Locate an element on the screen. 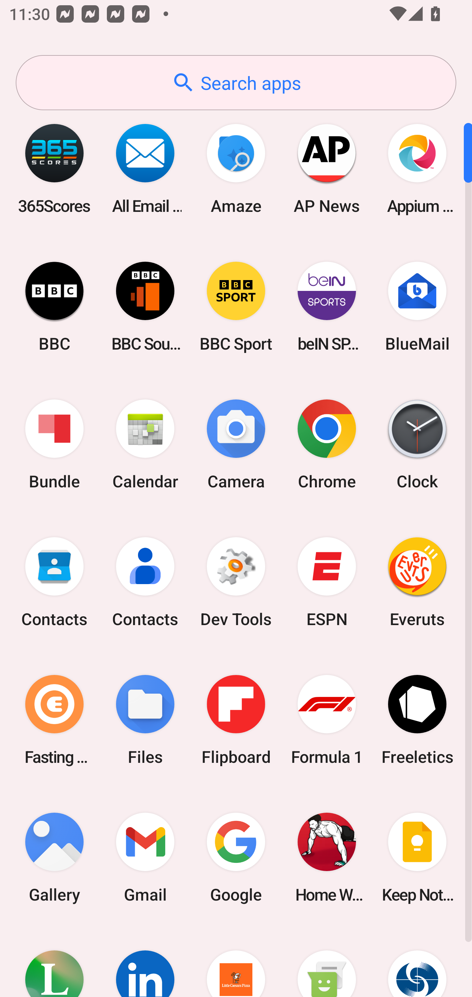 The width and height of the screenshot is (472, 997). Appium Settings is located at coordinates (417, 169).